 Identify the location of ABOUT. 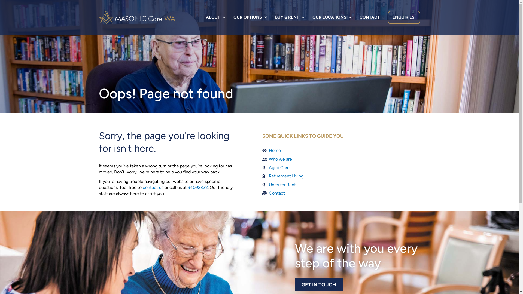
(215, 17).